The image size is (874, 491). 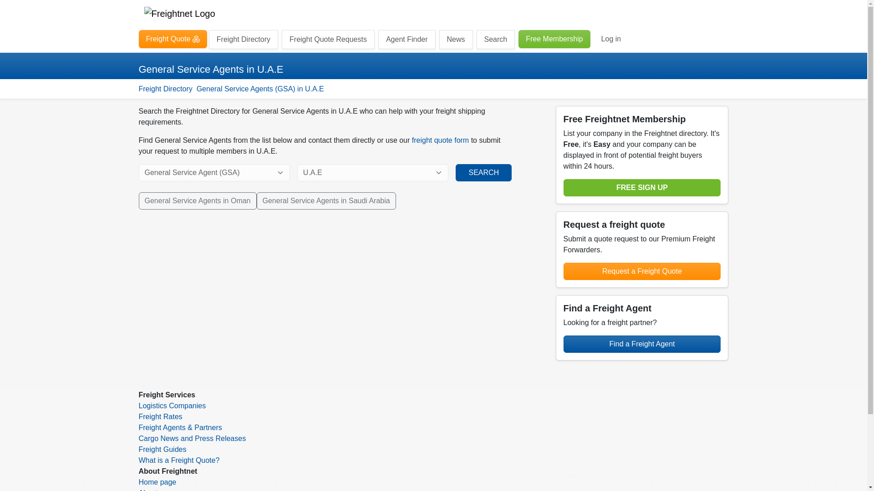 I want to click on Search, so click(x=496, y=39).